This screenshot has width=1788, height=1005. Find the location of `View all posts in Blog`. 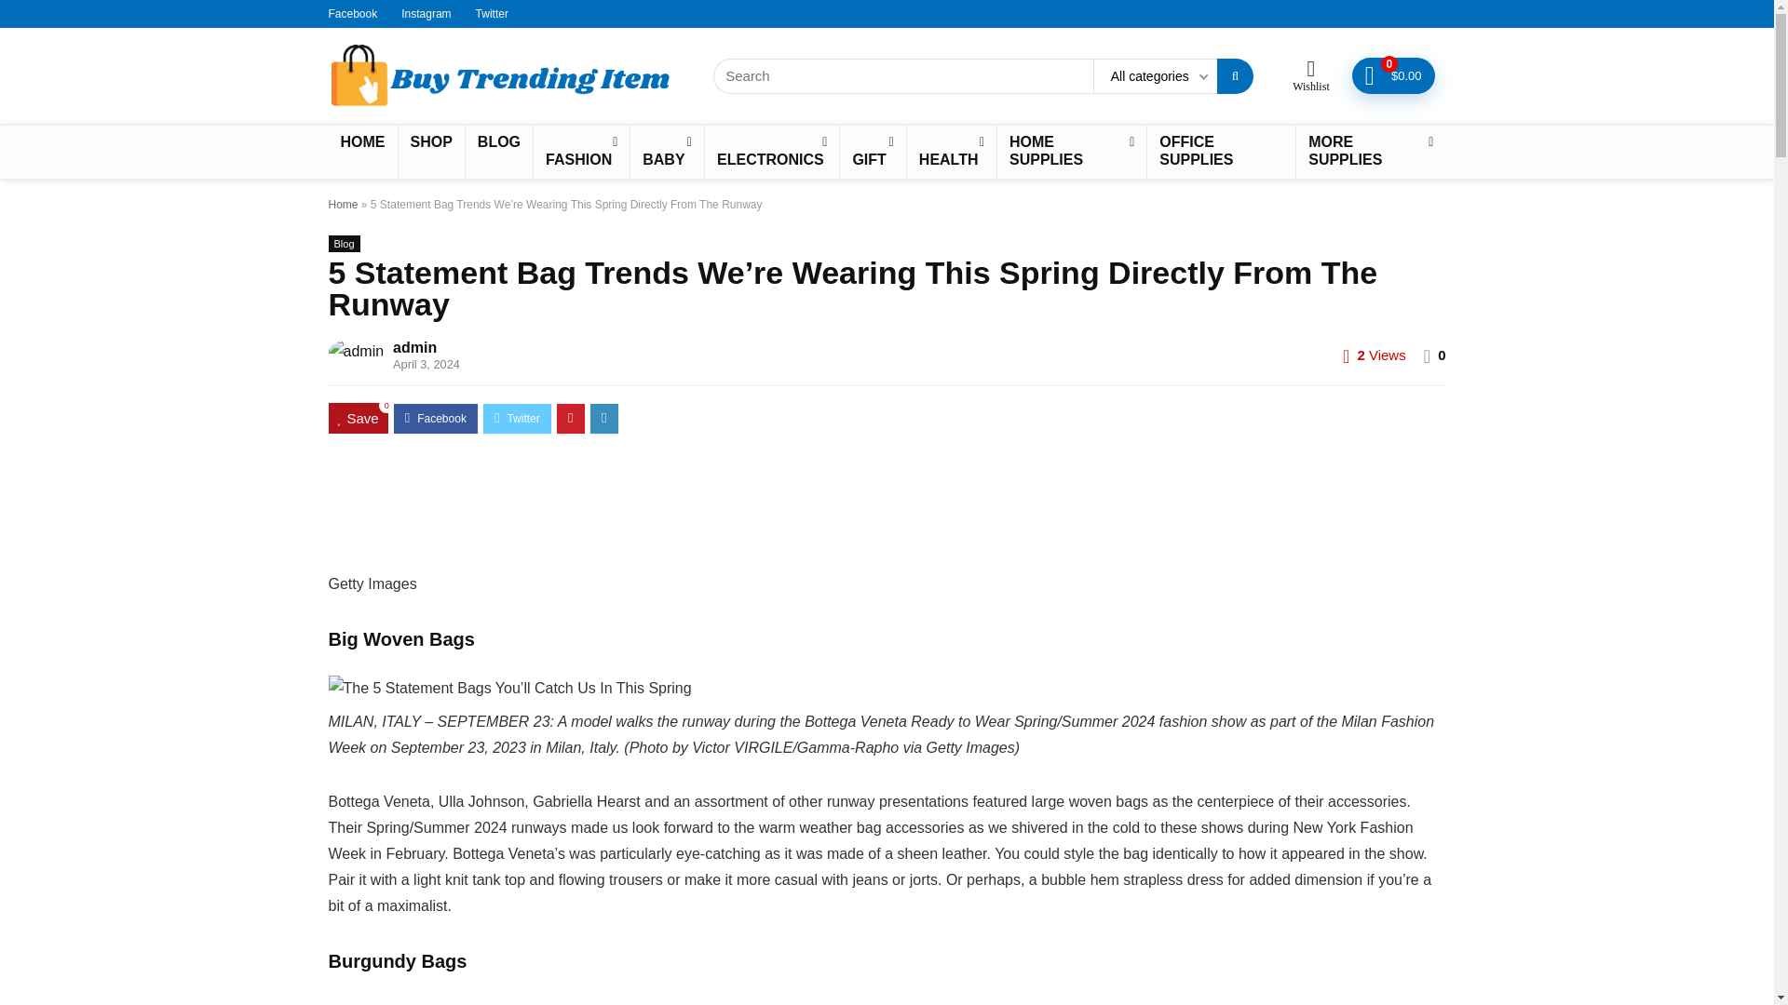

View all posts in Blog is located at coordinates (343, 244).